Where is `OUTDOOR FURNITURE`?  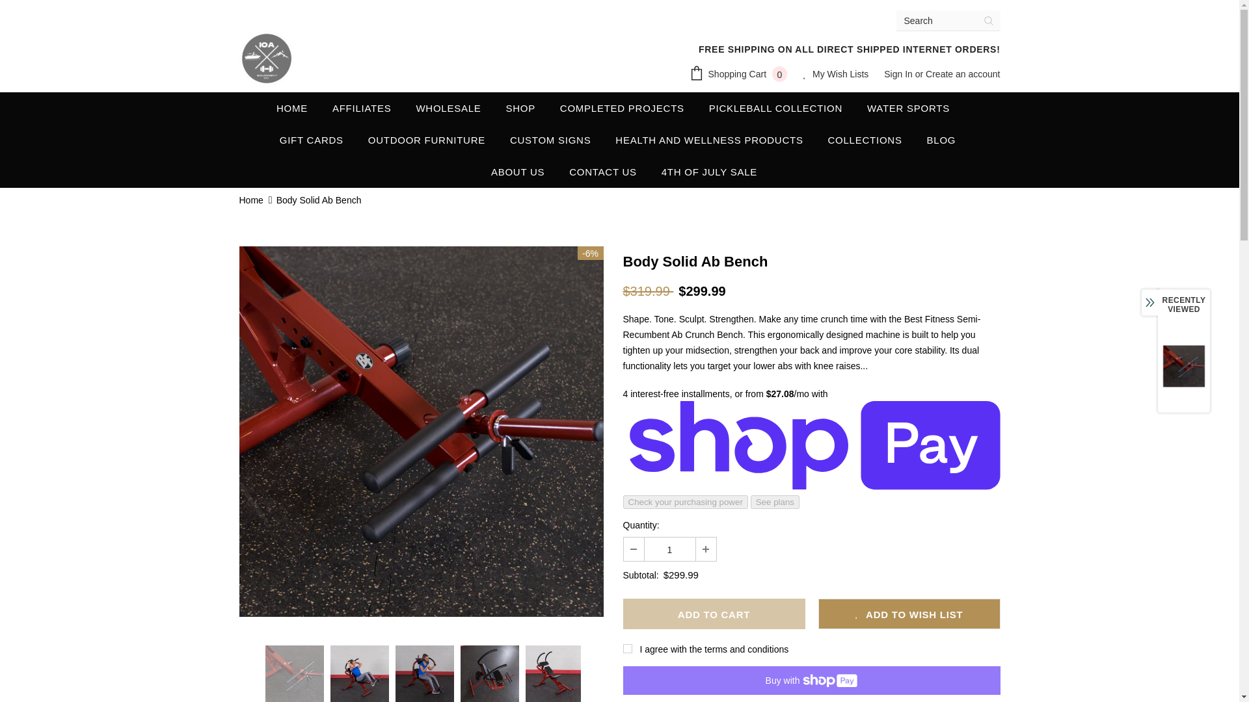
OUTDOOR FURNITURE is located at coordinates (427, 140).